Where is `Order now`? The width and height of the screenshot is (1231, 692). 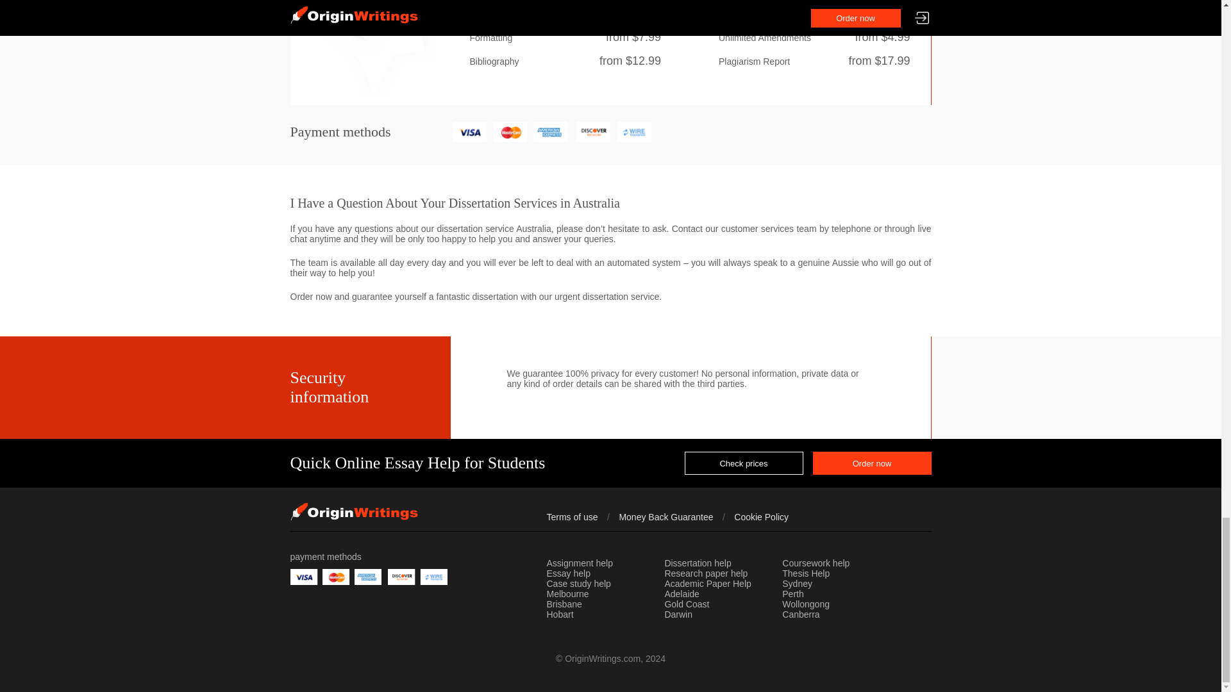 Order now is located at coordinates (872, 463).